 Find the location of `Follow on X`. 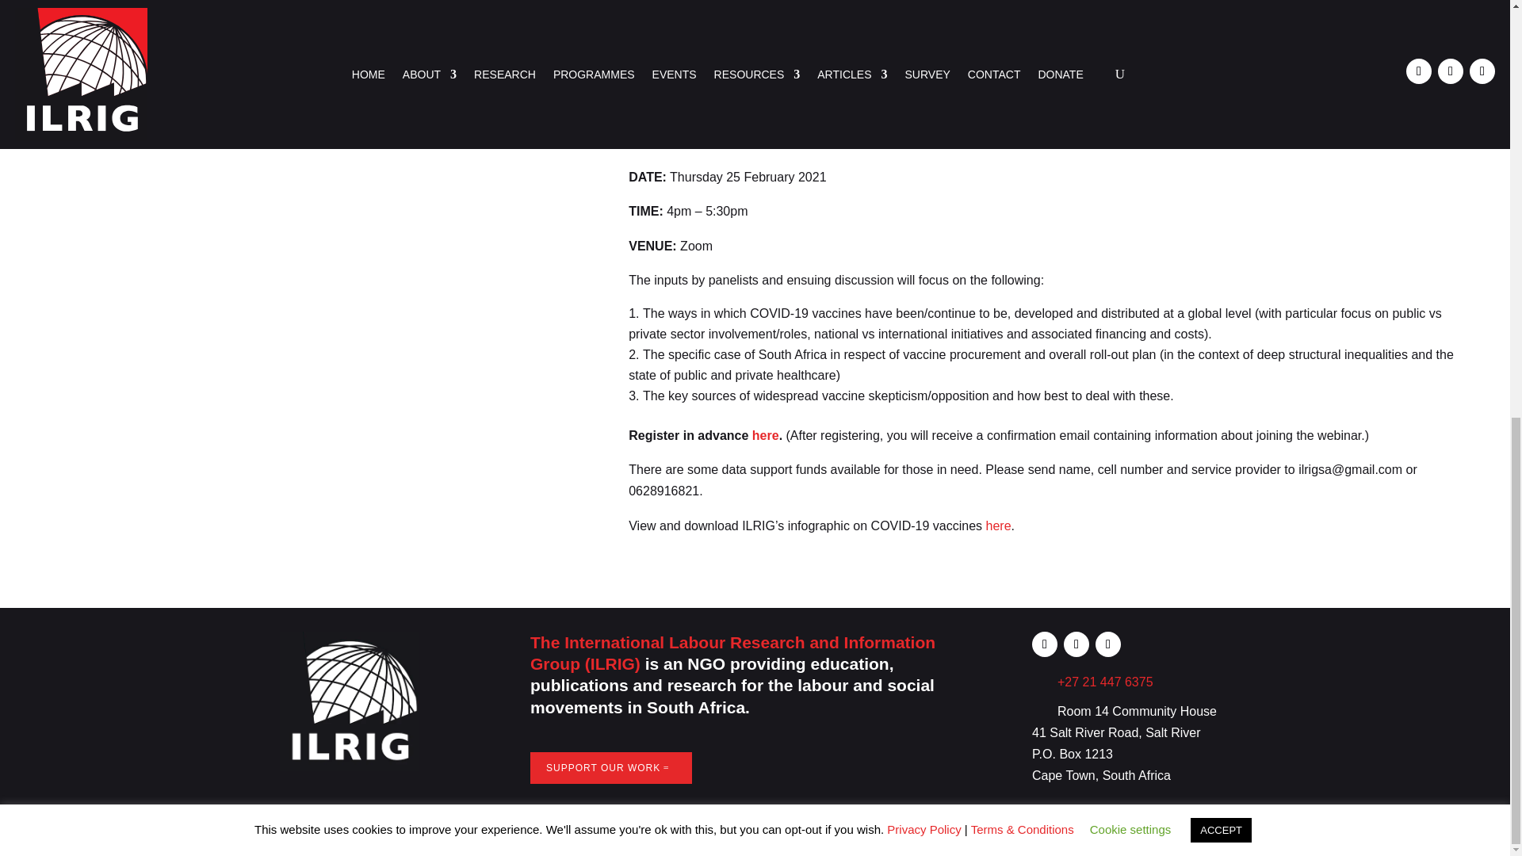

Follow on X is located at coordinates (1076, 644).